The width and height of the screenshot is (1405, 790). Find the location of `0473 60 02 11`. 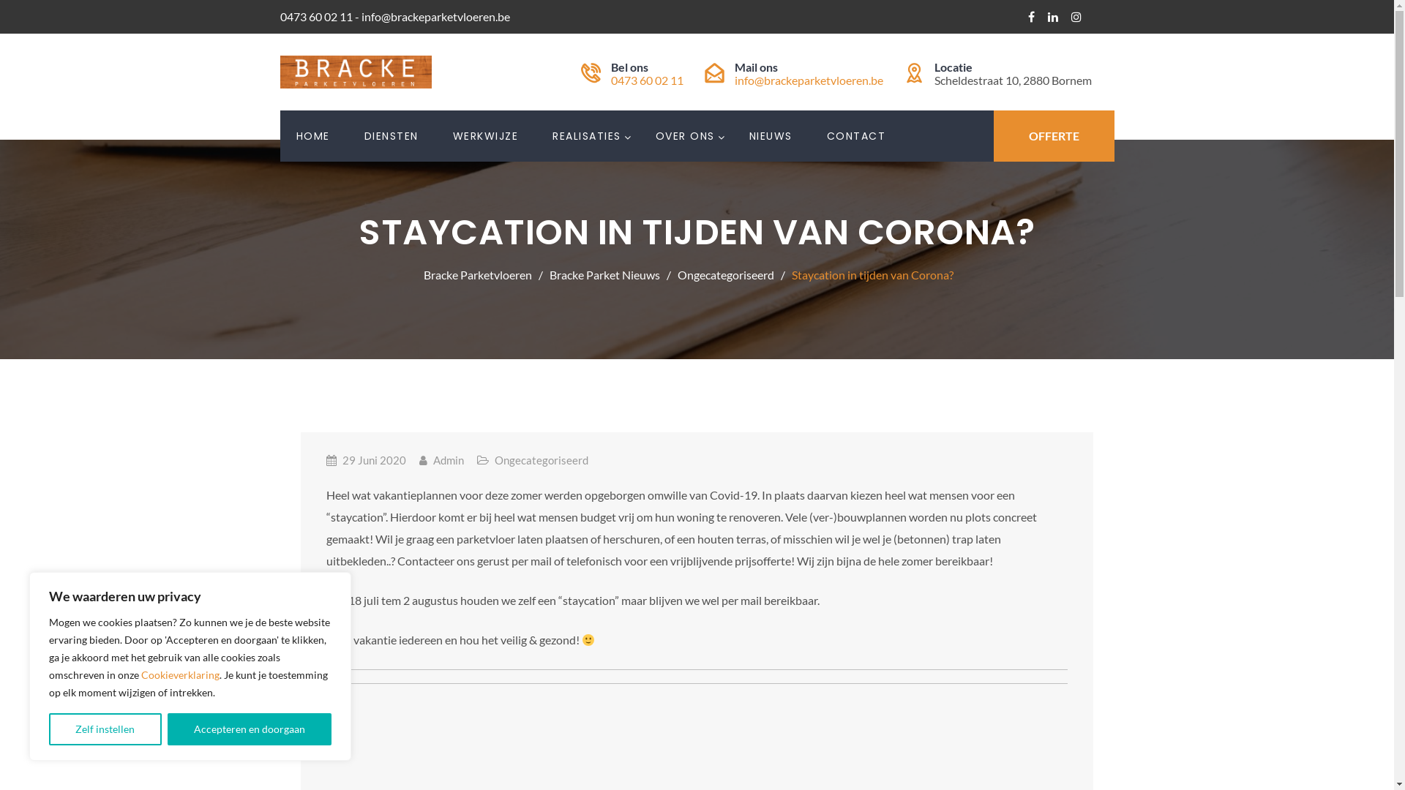

0473 60 02 11 is located at coordinates (647, 80).